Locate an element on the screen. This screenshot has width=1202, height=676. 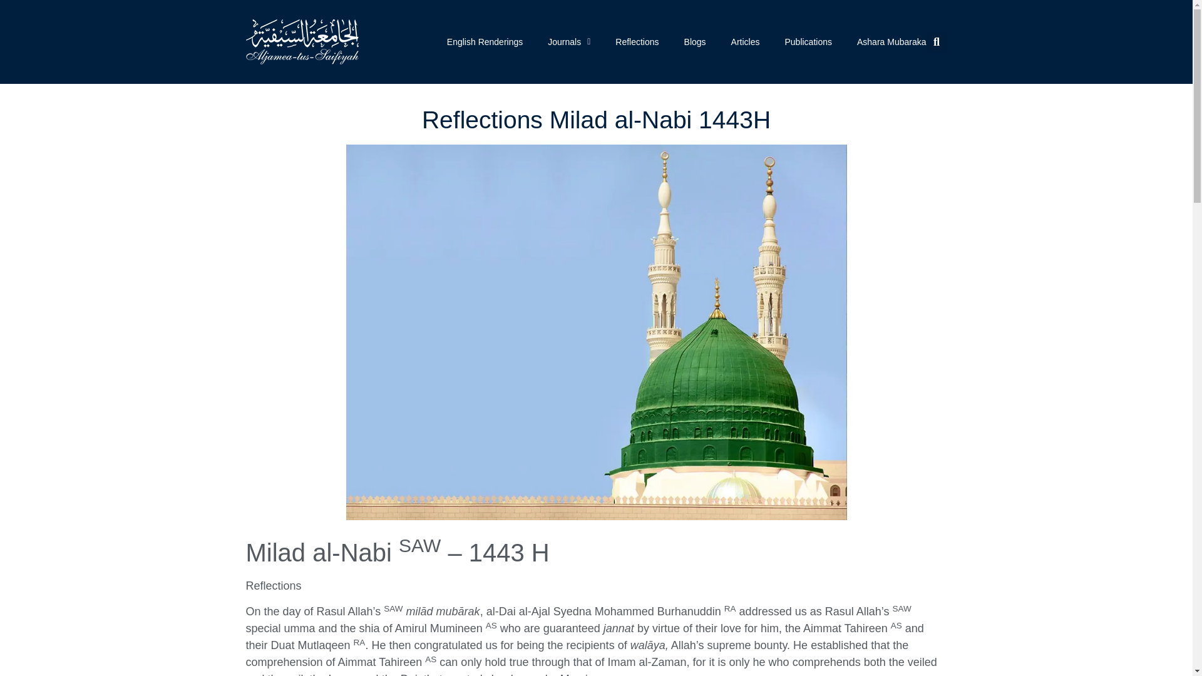
Publications is located at coordinates (808, 41).